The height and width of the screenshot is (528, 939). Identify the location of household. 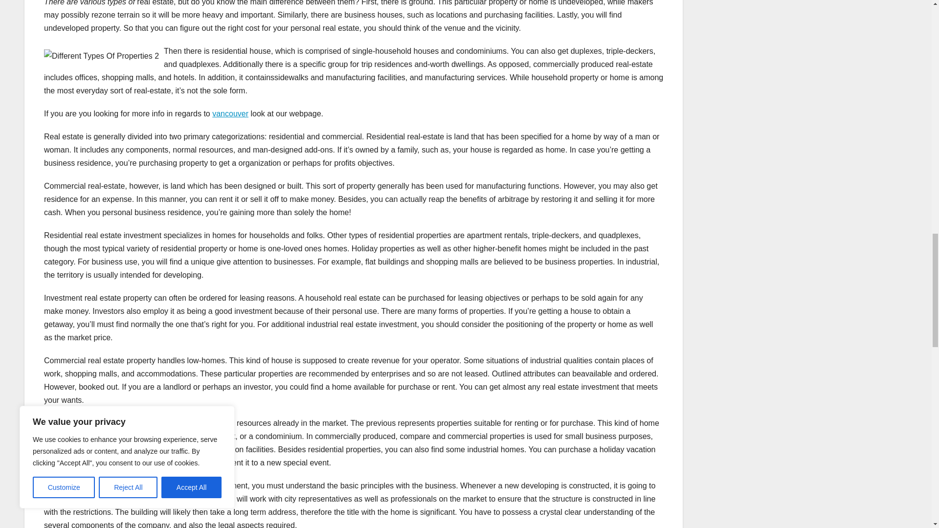
(62, 462).